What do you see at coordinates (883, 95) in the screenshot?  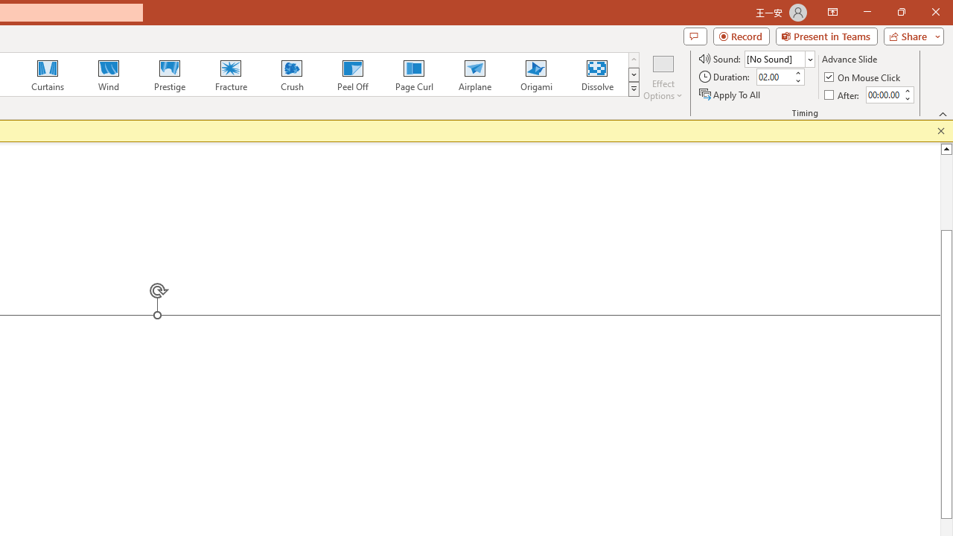 I see `After` at bounding box center [883, 95].